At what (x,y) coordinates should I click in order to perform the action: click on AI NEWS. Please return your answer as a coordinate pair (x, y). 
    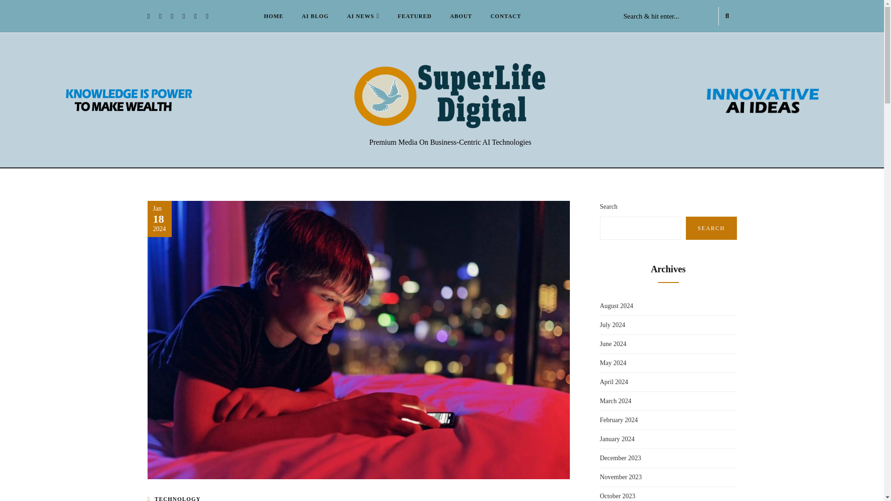
    Looking at the image, I should click on (363, 16).